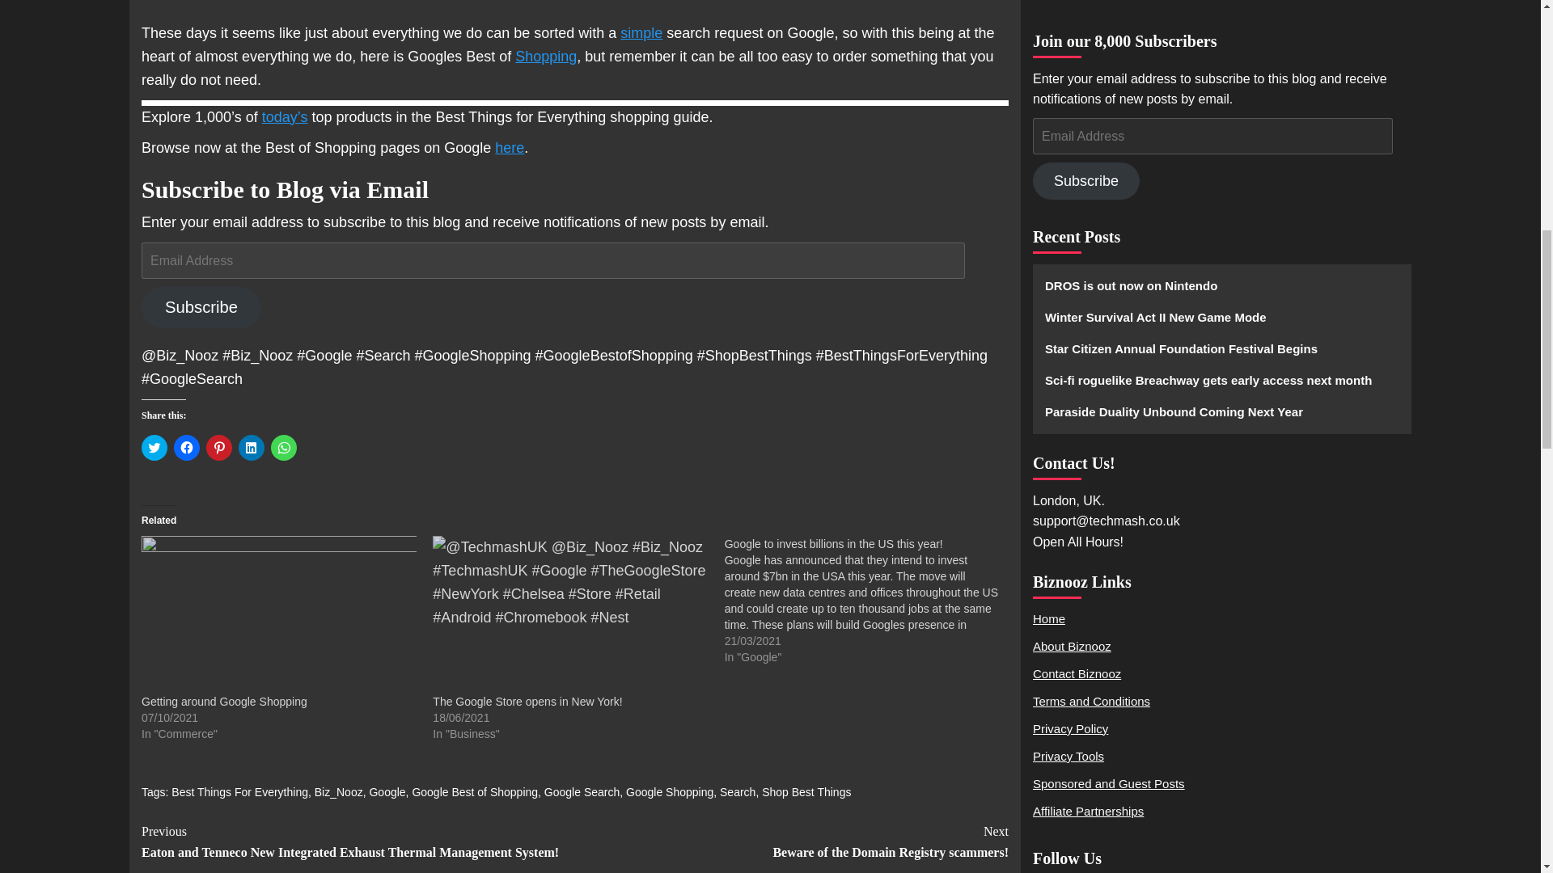 The width and height of the screenshot is (1553, 873). What do you see at coordinates (387, 792) in the screenshot?
I see `Google` at bounding box center [387, 792].